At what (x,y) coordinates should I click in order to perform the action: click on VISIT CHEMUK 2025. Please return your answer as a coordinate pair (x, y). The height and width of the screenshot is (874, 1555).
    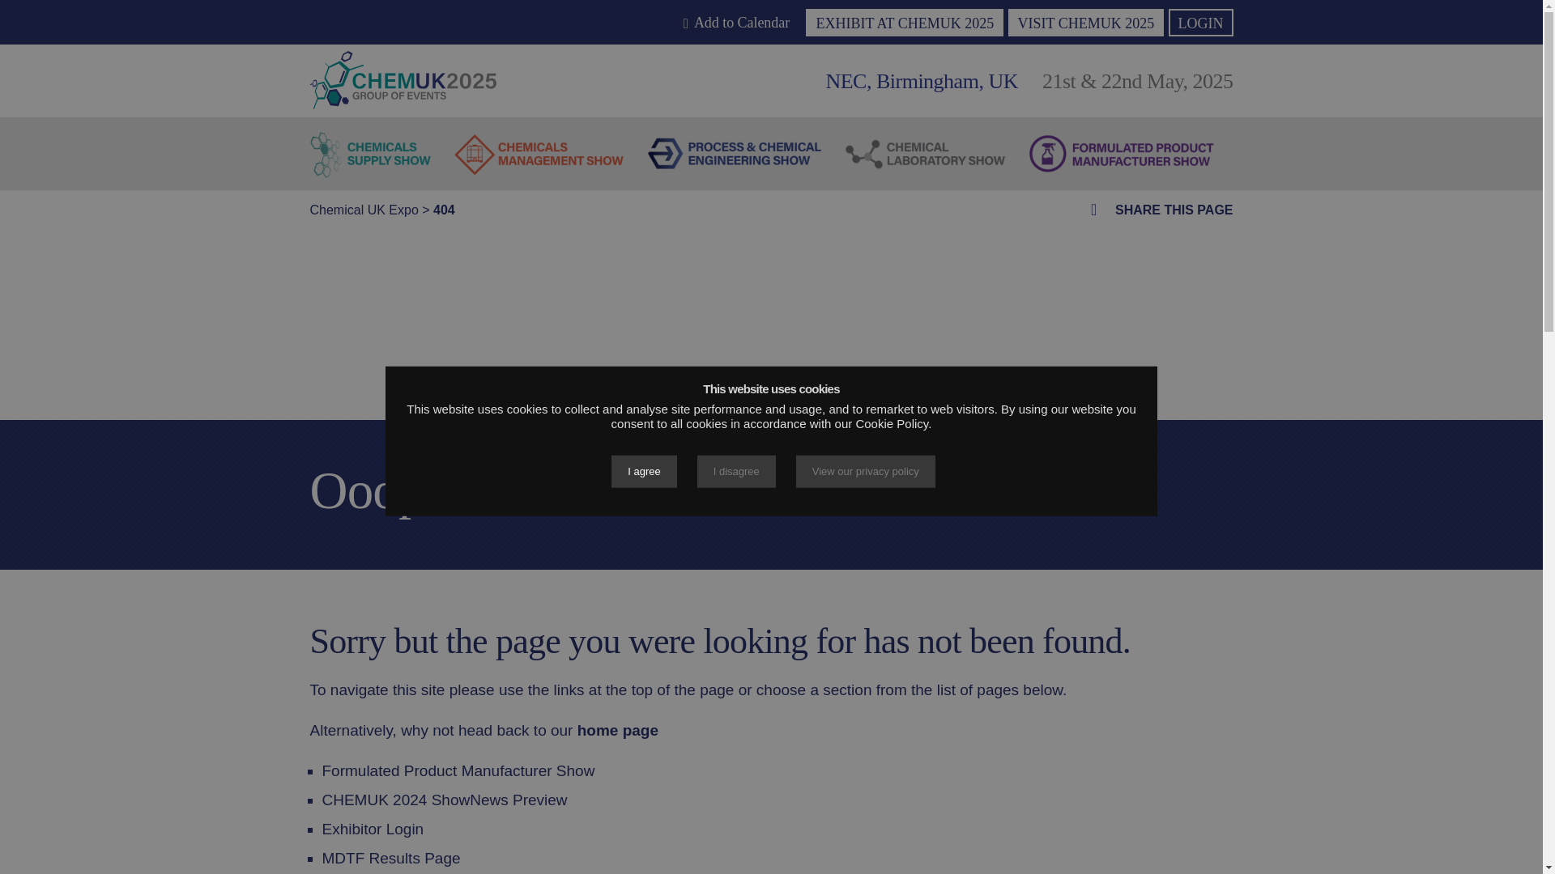
    Looking at the image, I should click on (1086, 23).